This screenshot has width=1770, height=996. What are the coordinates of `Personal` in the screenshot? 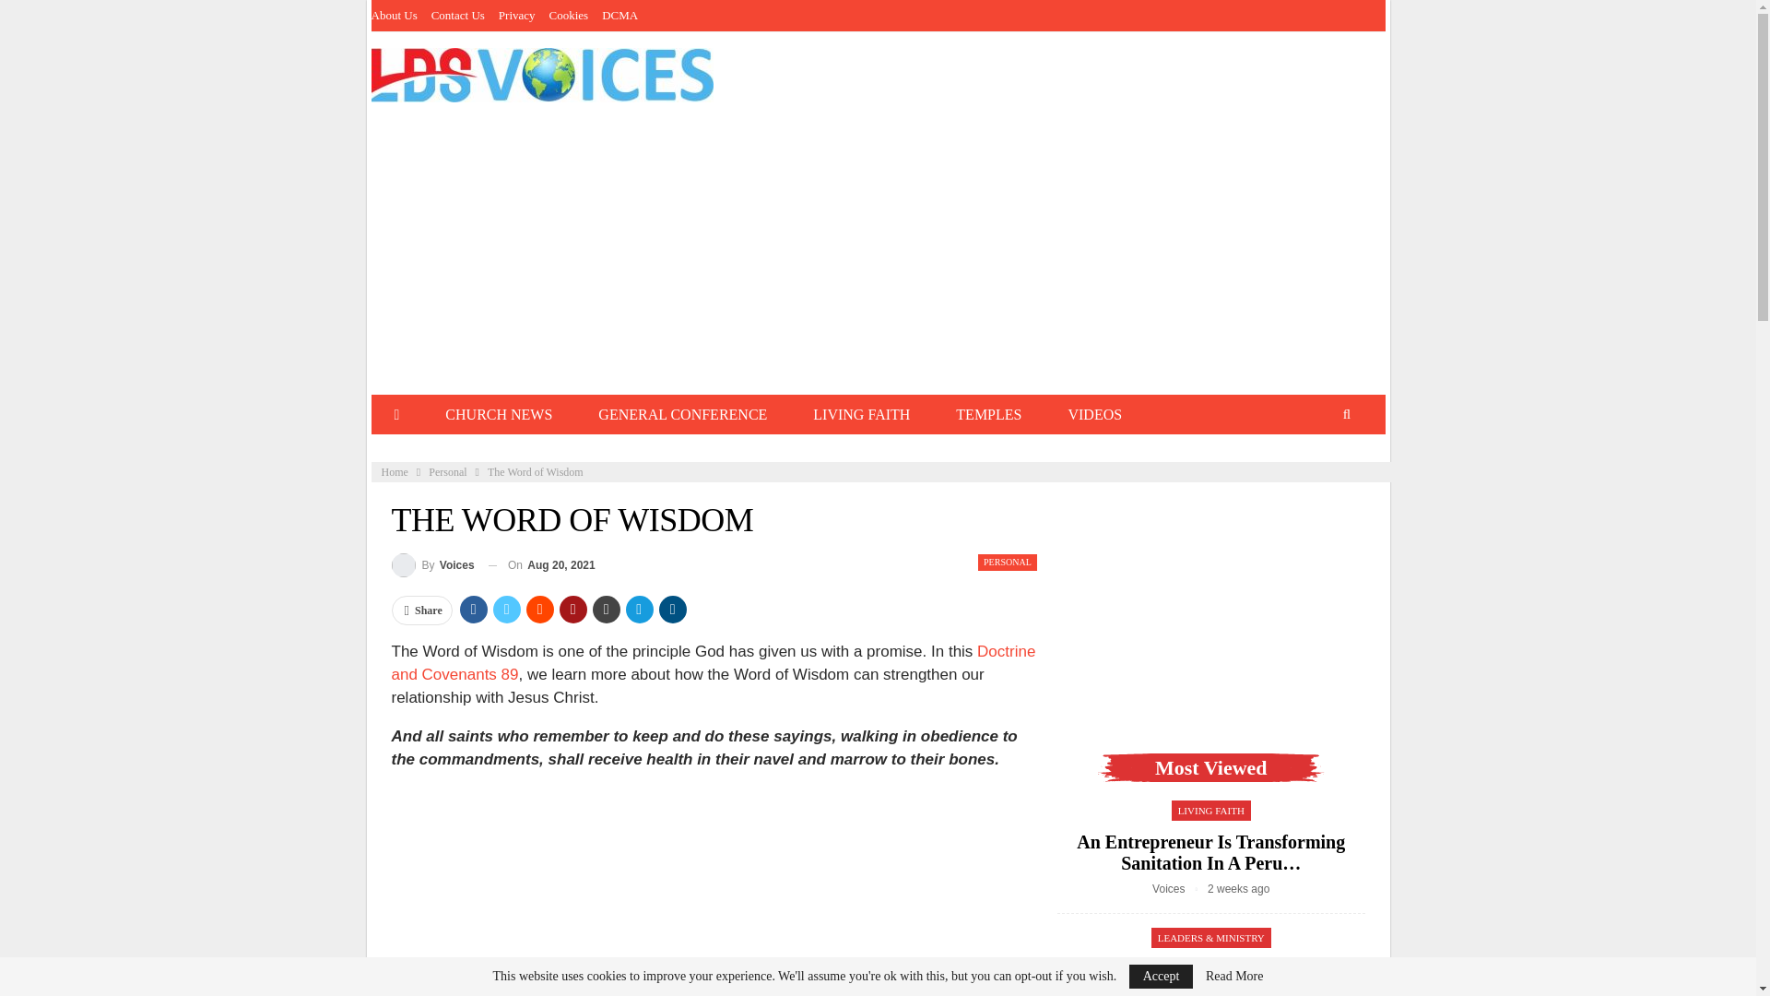 It's located at (447, 472).